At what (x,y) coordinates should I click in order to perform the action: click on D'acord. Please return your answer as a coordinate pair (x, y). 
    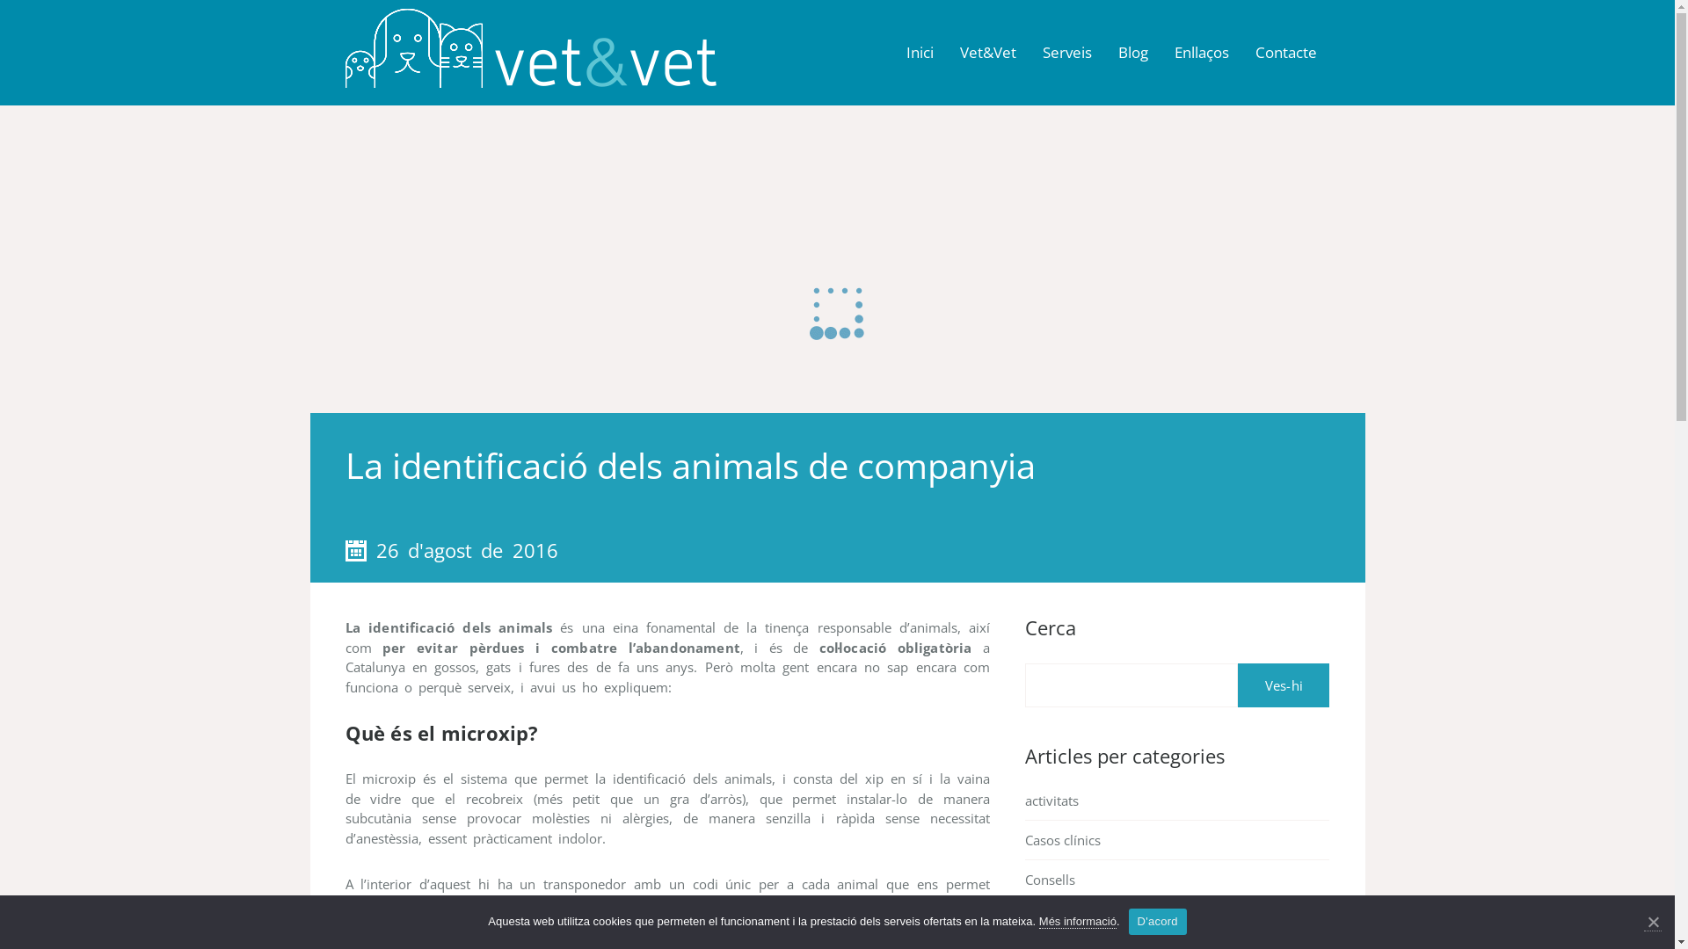
    Looking at the image, I should click on (1158, 922).